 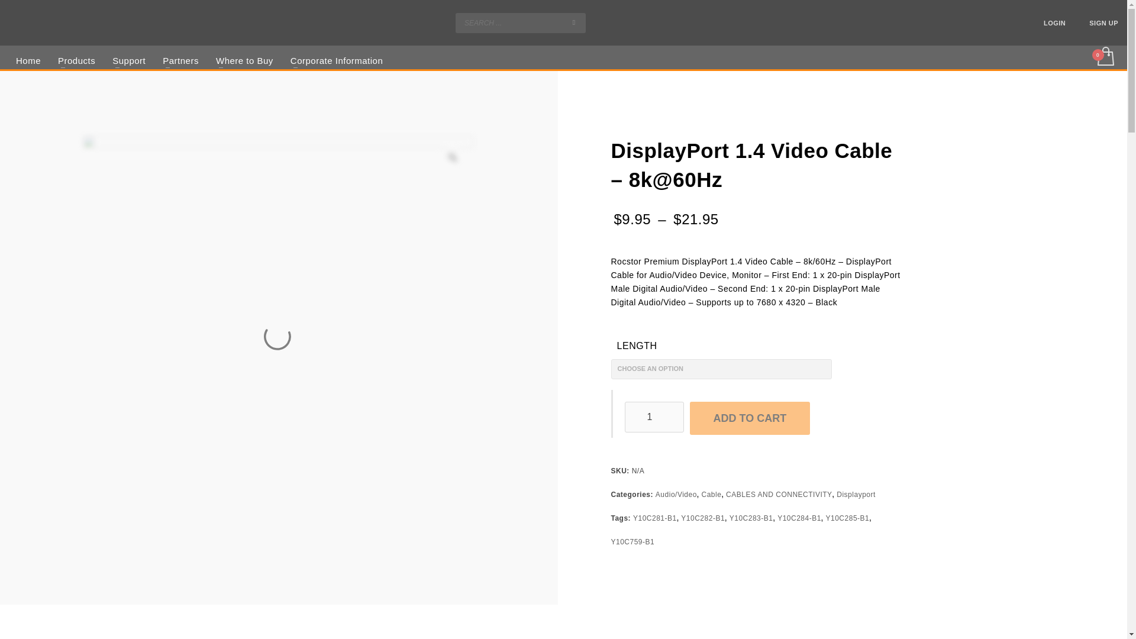 I want to click on Products, so click(x=76, y=60).